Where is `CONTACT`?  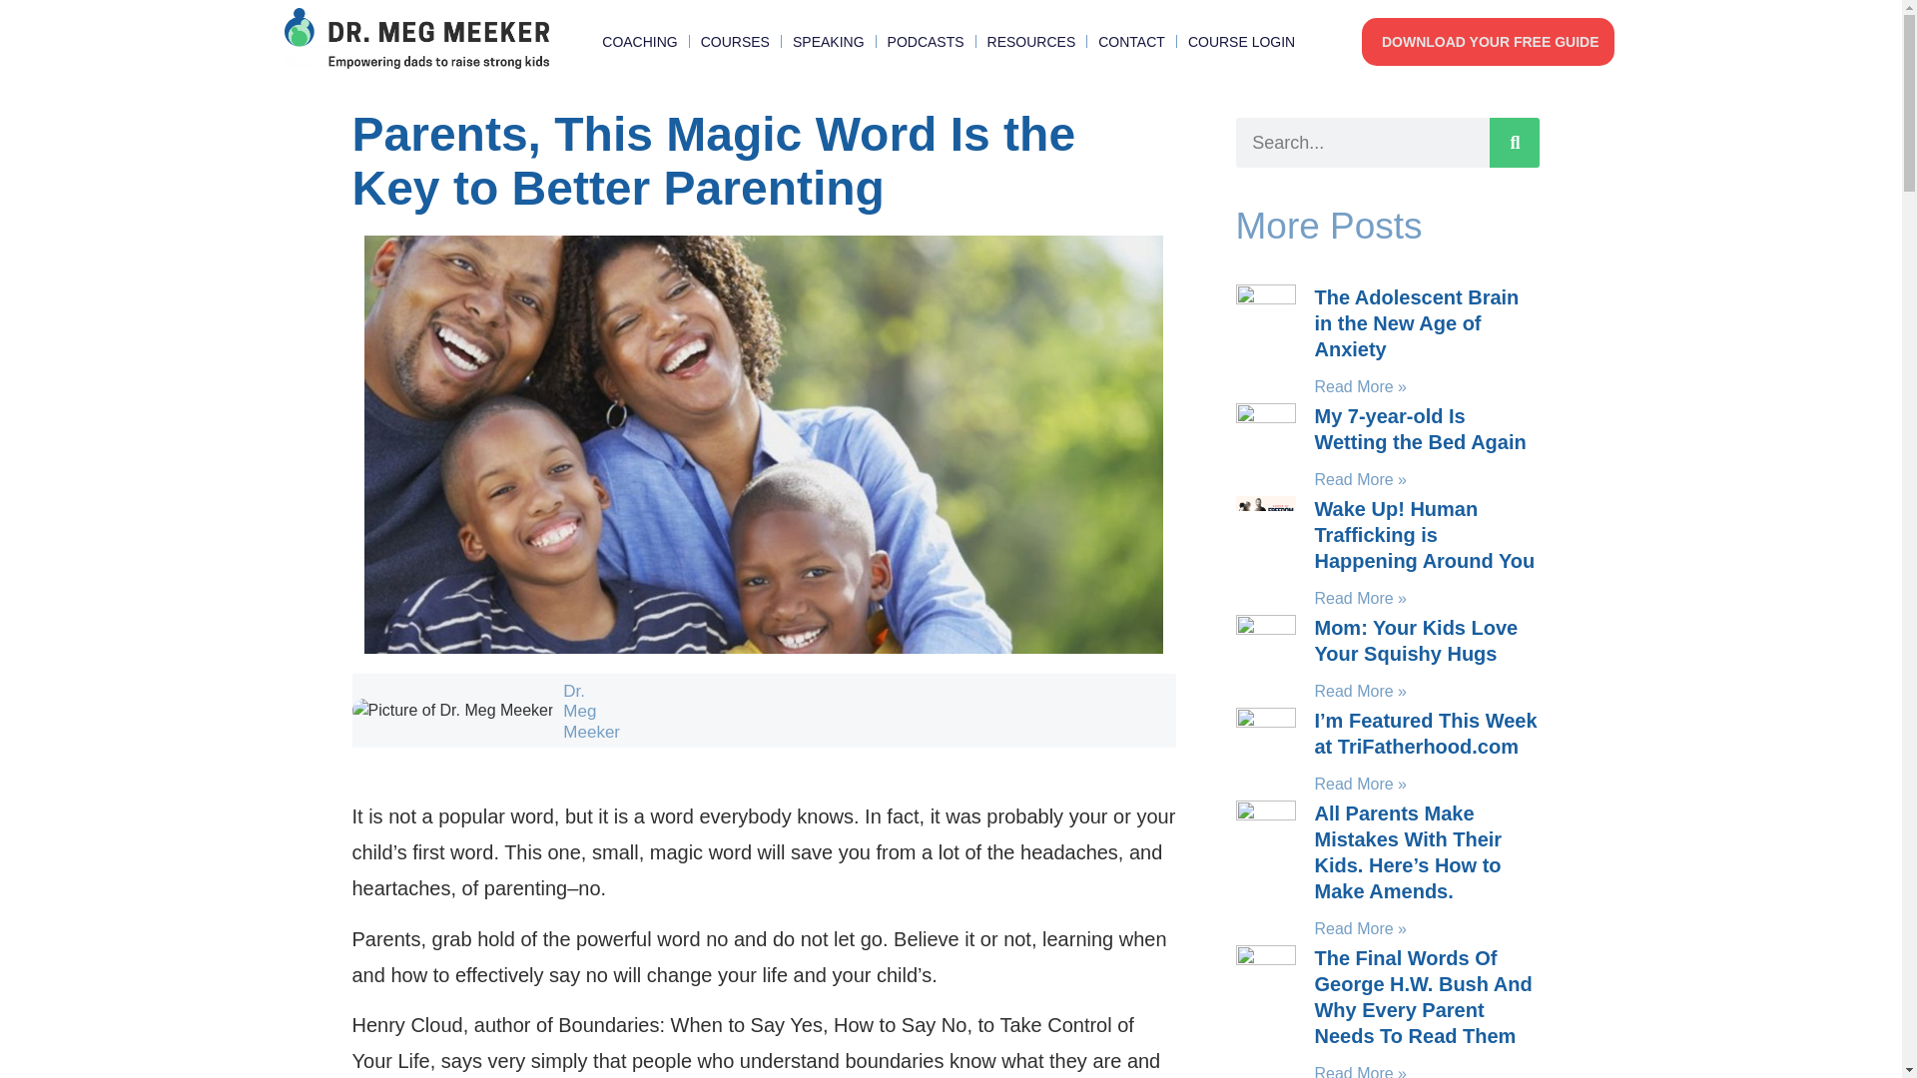
CONTACT is located at coordinates (1132, 42).